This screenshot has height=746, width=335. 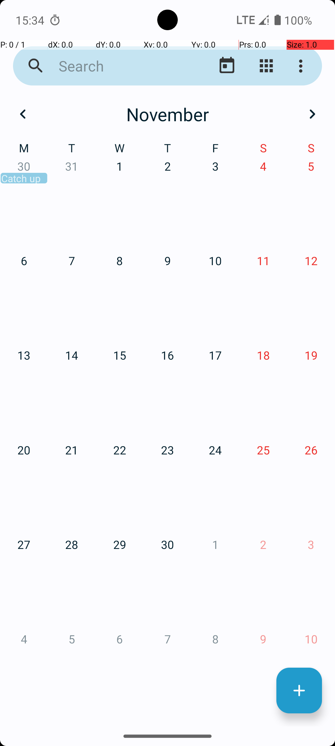 I want to click on November, so click(x=167, y=114).